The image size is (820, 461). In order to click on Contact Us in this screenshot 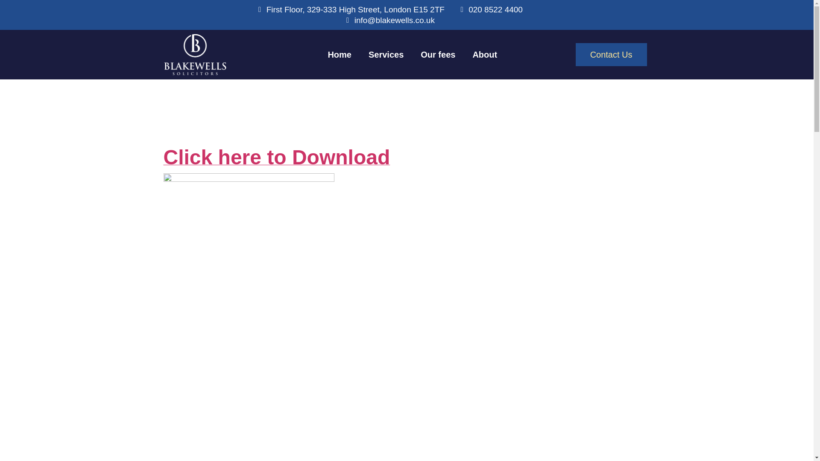, I will do `click(611, 55)`.